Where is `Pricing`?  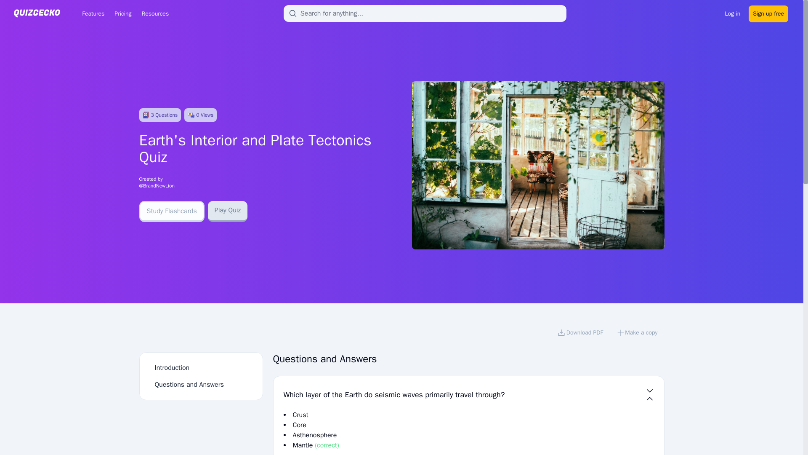
Pricing is located at coordinates (123, 13).